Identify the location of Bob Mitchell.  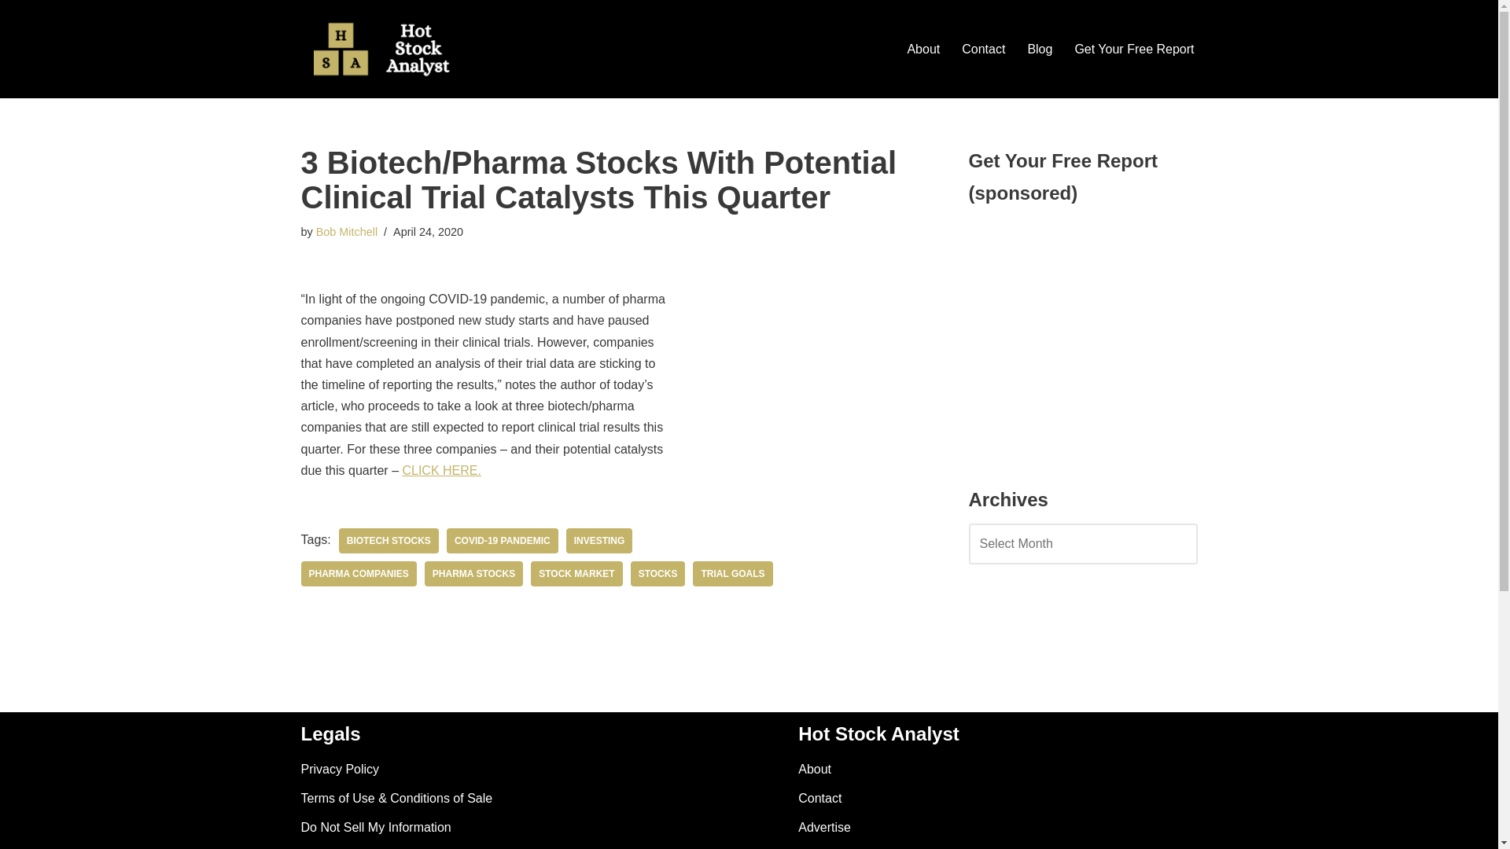
(346, 232).